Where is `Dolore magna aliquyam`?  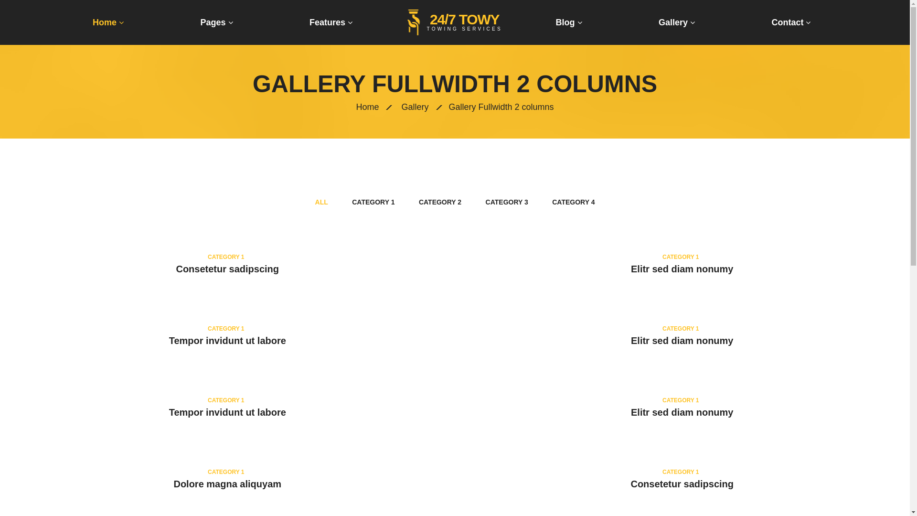 Dolore magna aliquyam is located at coordinates (227, 484).